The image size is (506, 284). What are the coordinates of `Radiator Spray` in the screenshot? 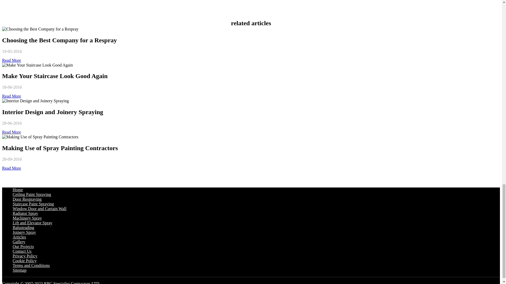 It's located at (25, 213).